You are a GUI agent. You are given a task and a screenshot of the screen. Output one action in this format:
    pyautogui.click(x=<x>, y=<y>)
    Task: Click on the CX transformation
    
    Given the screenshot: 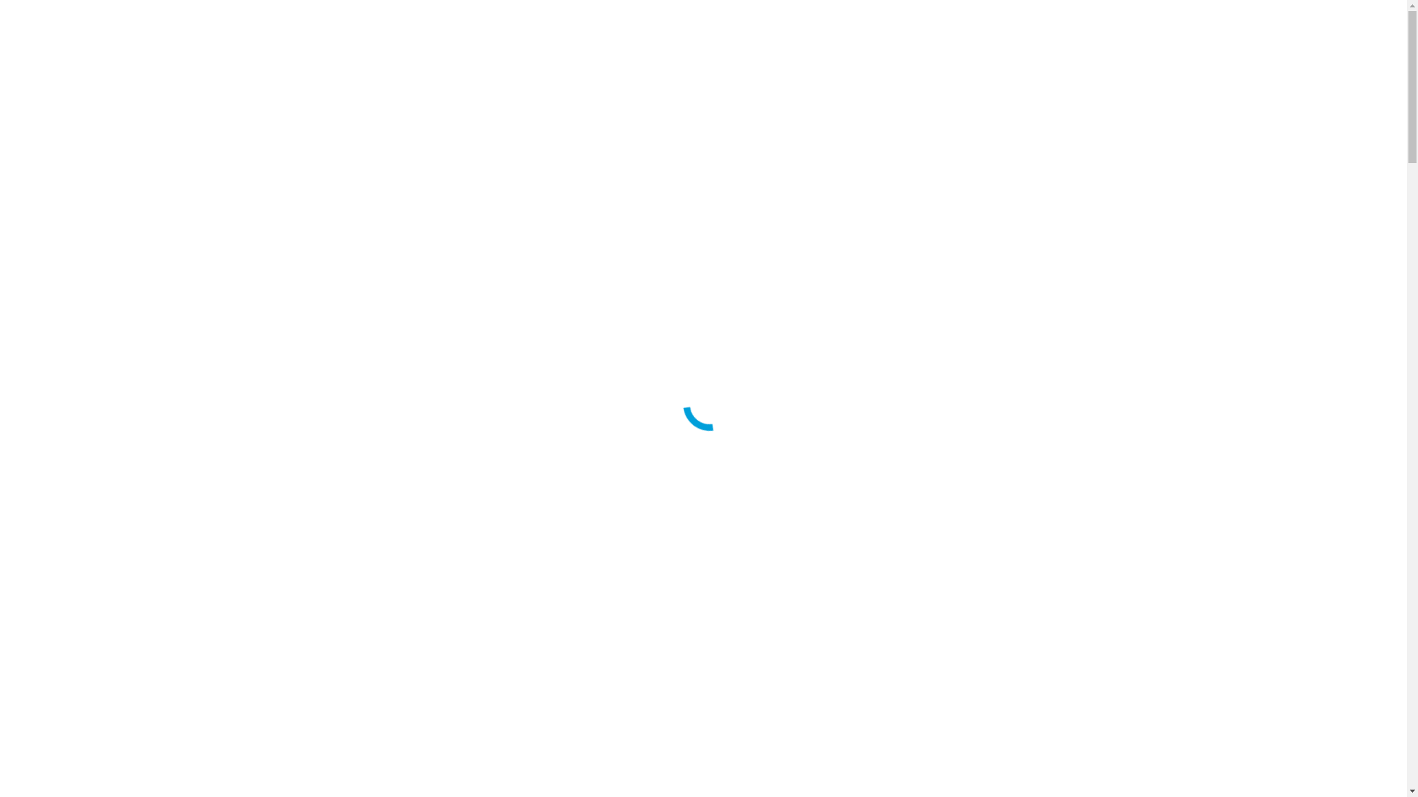 What is the action you would take?
    pyautogui.click(x=139, y=351)
    